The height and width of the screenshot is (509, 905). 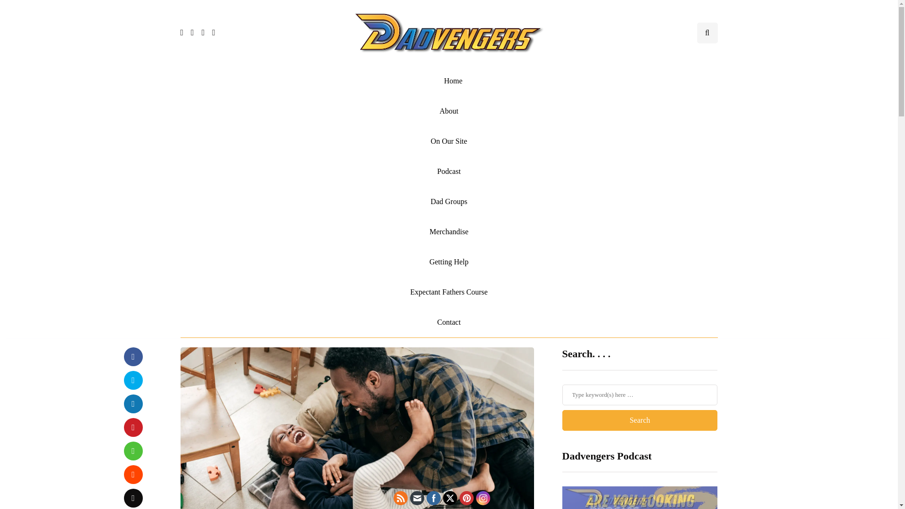 What do you see at coordinates (132, 498) in the screenshot?
I see `Share by Email` at bounding box center [132, 498].